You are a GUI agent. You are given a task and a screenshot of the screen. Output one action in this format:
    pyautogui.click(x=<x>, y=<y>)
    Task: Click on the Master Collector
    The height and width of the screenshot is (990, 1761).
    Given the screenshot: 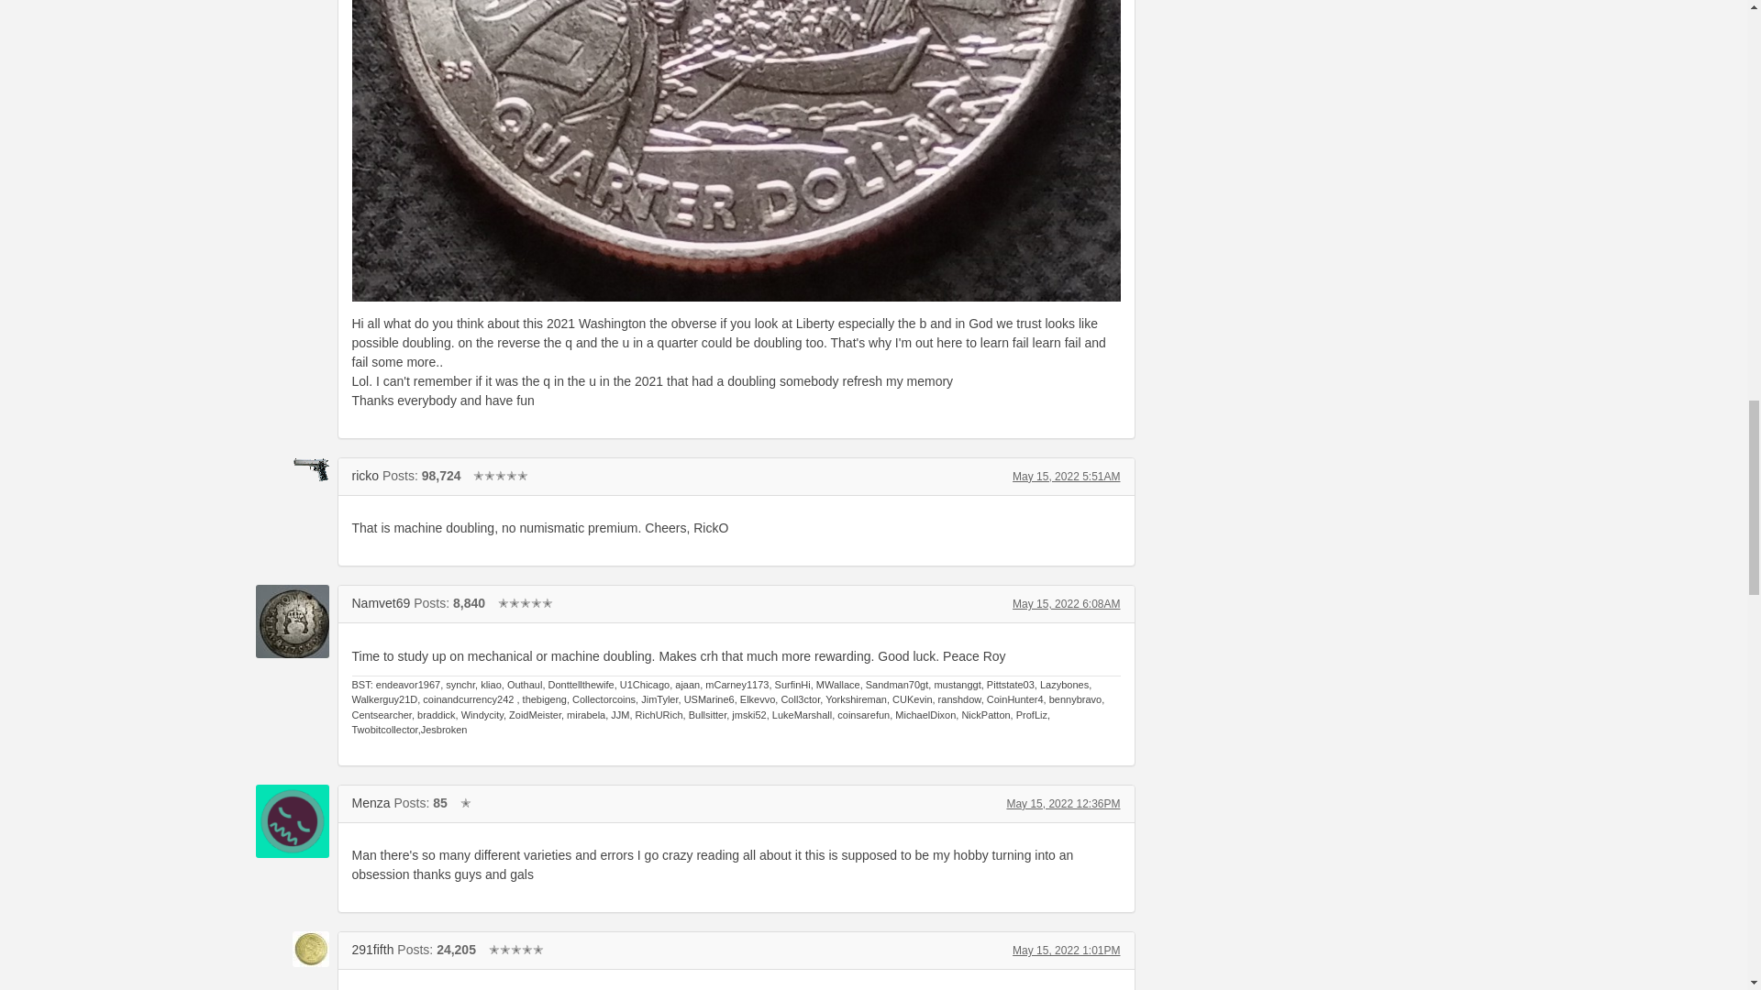 What is the action you would take?
    pyautogui.click(x=501, y=475)
    